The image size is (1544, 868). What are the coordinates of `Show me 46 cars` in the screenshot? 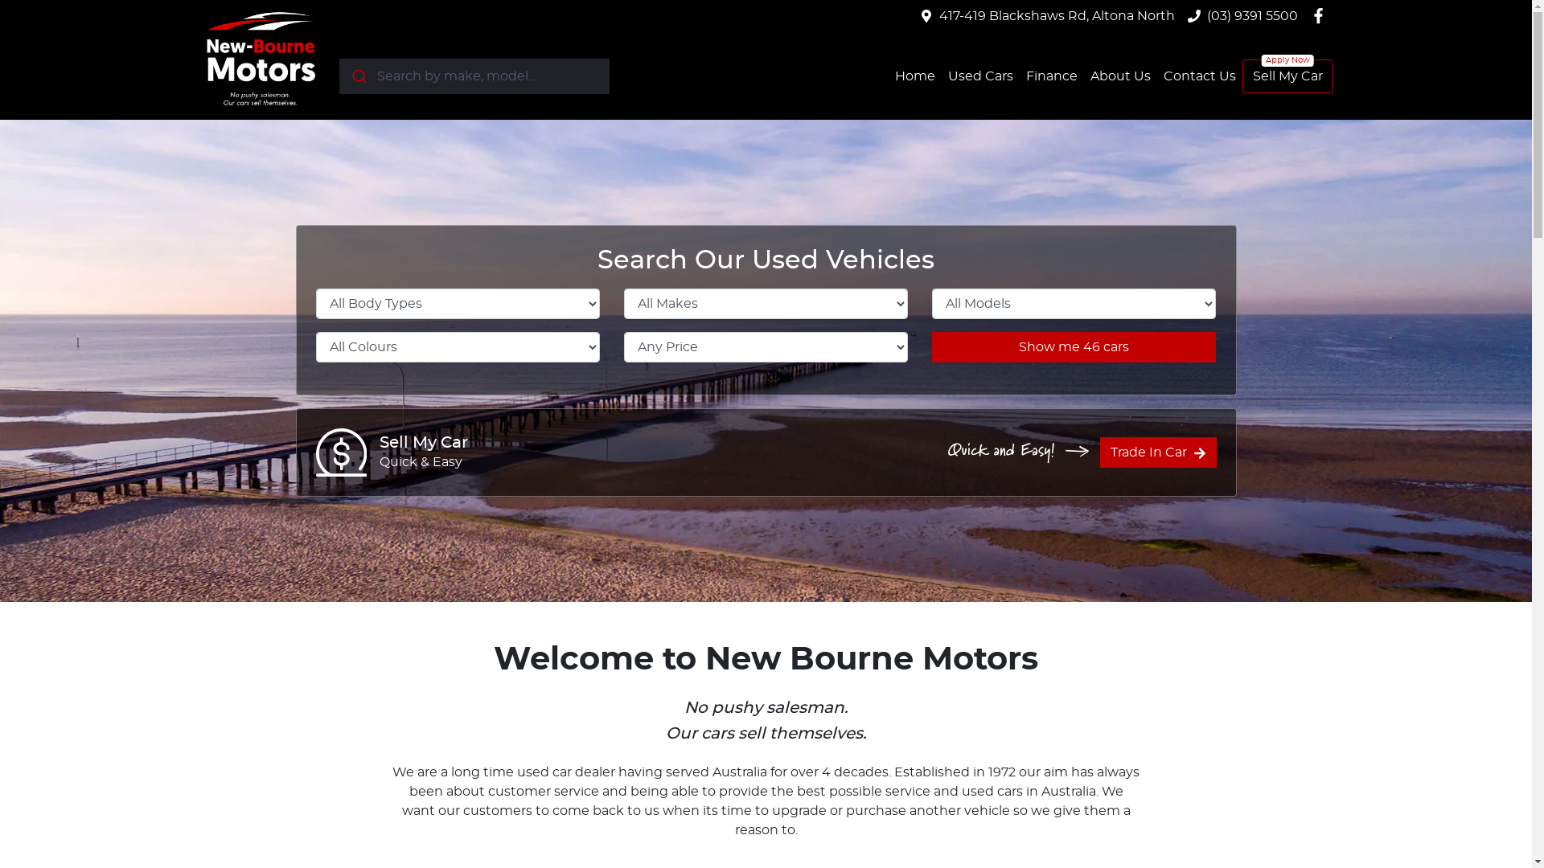 It's located at (1074, 347).